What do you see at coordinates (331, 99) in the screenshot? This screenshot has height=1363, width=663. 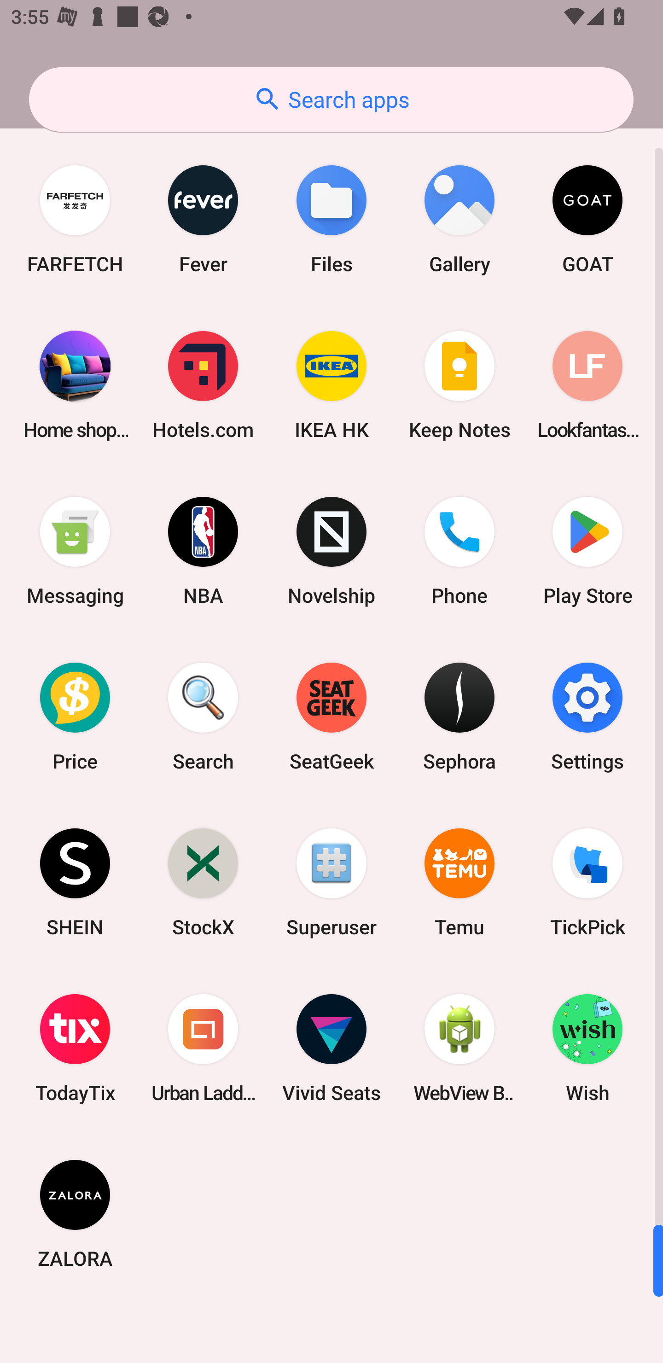 I see `  Search apps` at bounding box center [331, 99].